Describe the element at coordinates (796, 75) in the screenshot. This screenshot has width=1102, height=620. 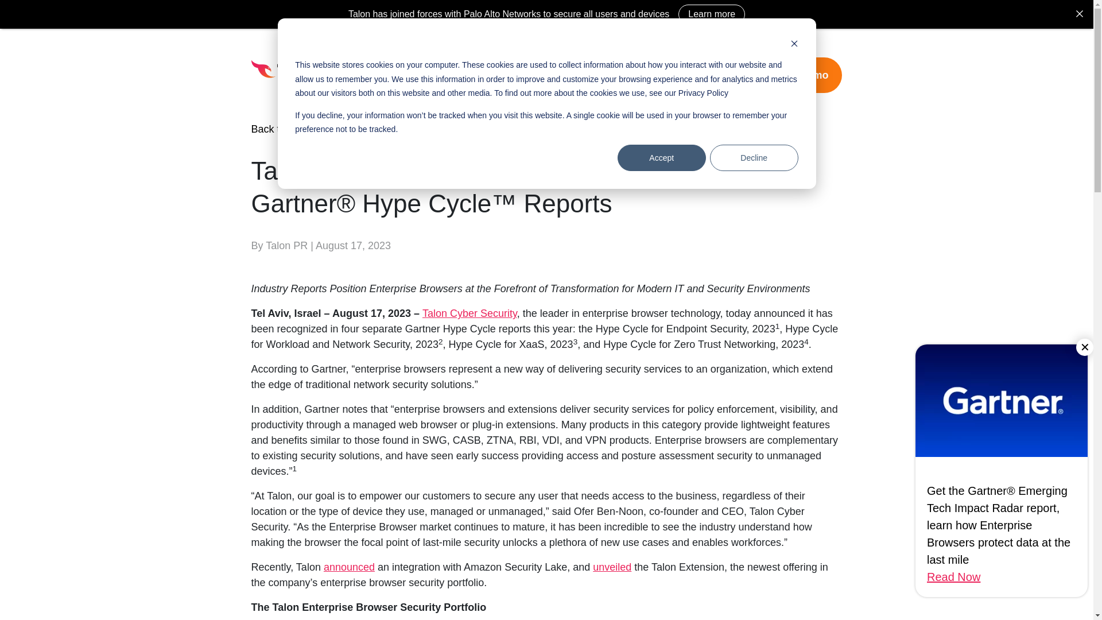
I see `Book a demo` at that location.